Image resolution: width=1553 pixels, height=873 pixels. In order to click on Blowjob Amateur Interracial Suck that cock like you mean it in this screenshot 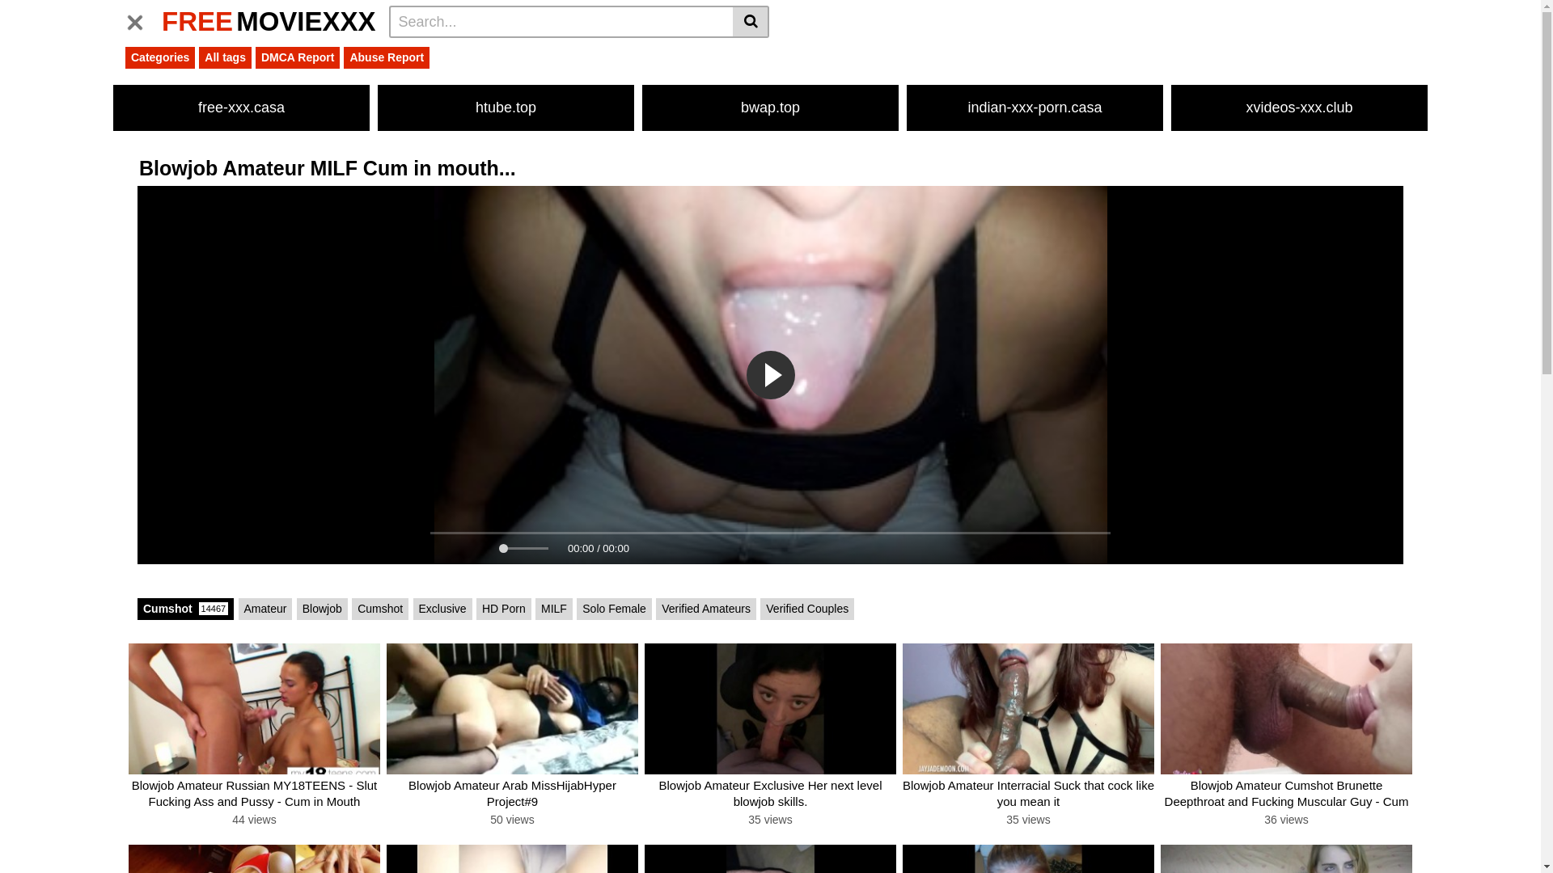, I will do `click(1029, 794)`.